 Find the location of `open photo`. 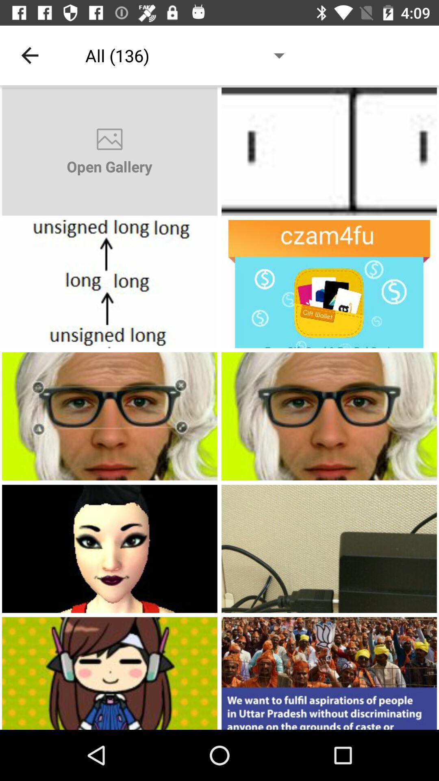

open photo is located at coordinates (110, 284).